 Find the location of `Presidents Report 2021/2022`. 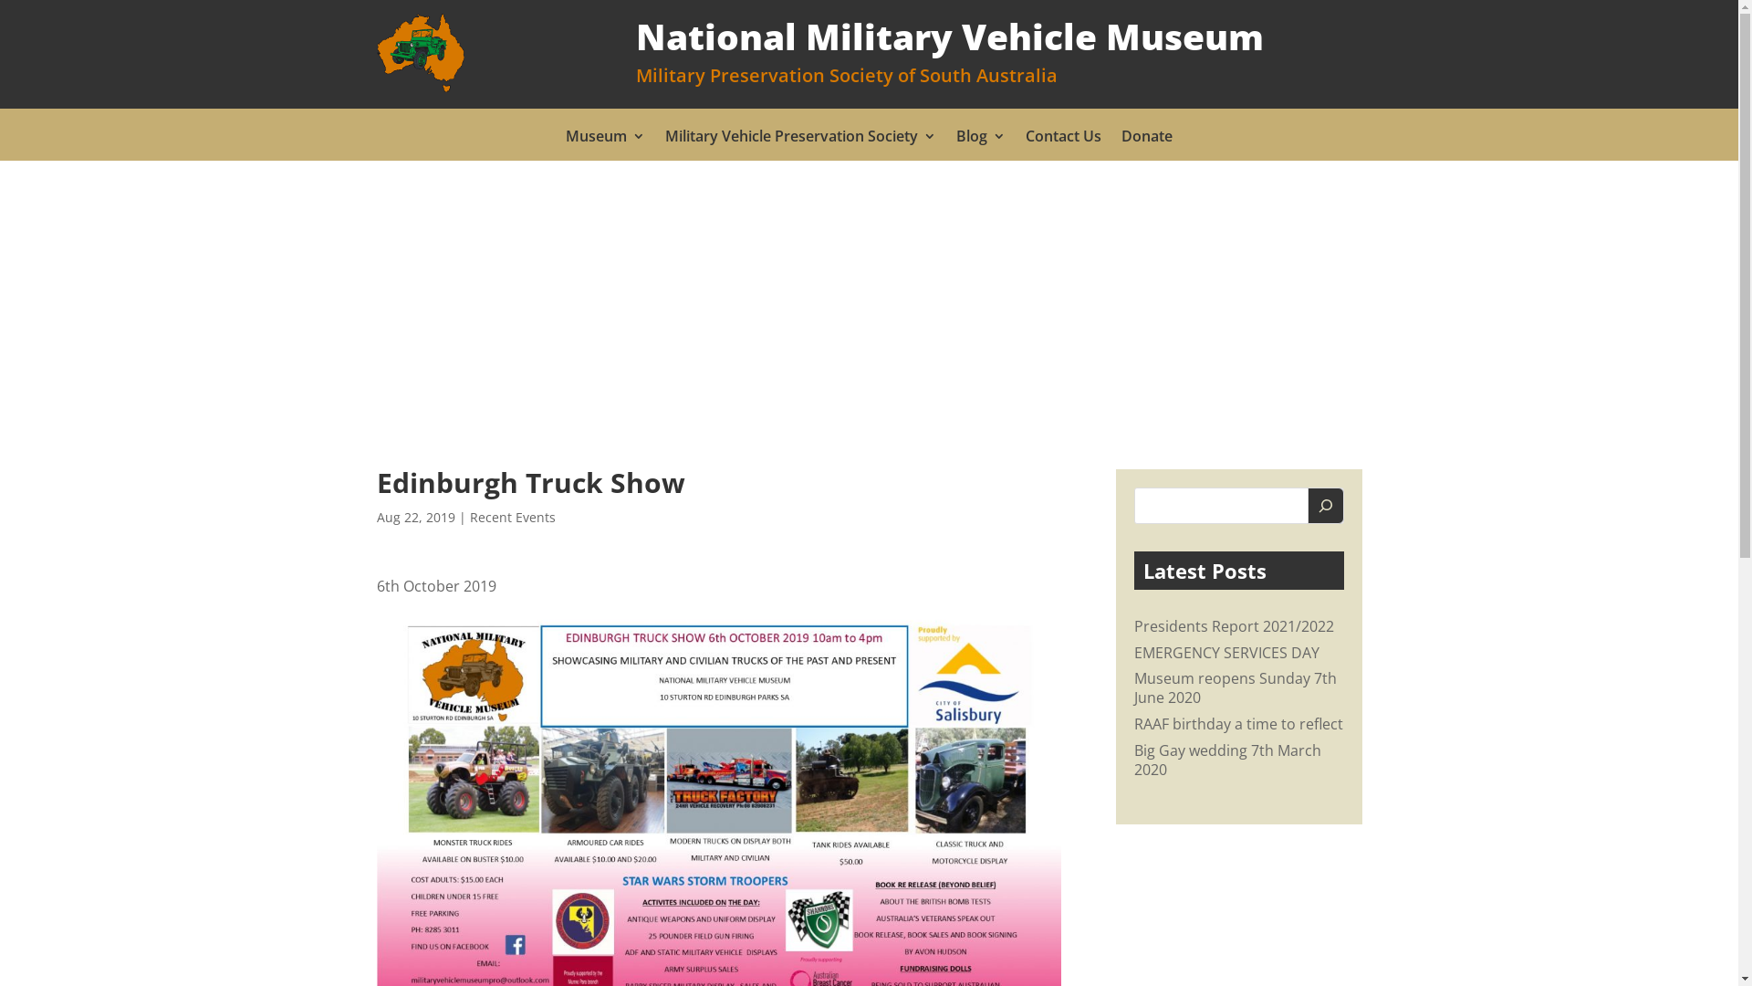

Presidents Report 2021/2022 is located at coordinates (1234, 626).